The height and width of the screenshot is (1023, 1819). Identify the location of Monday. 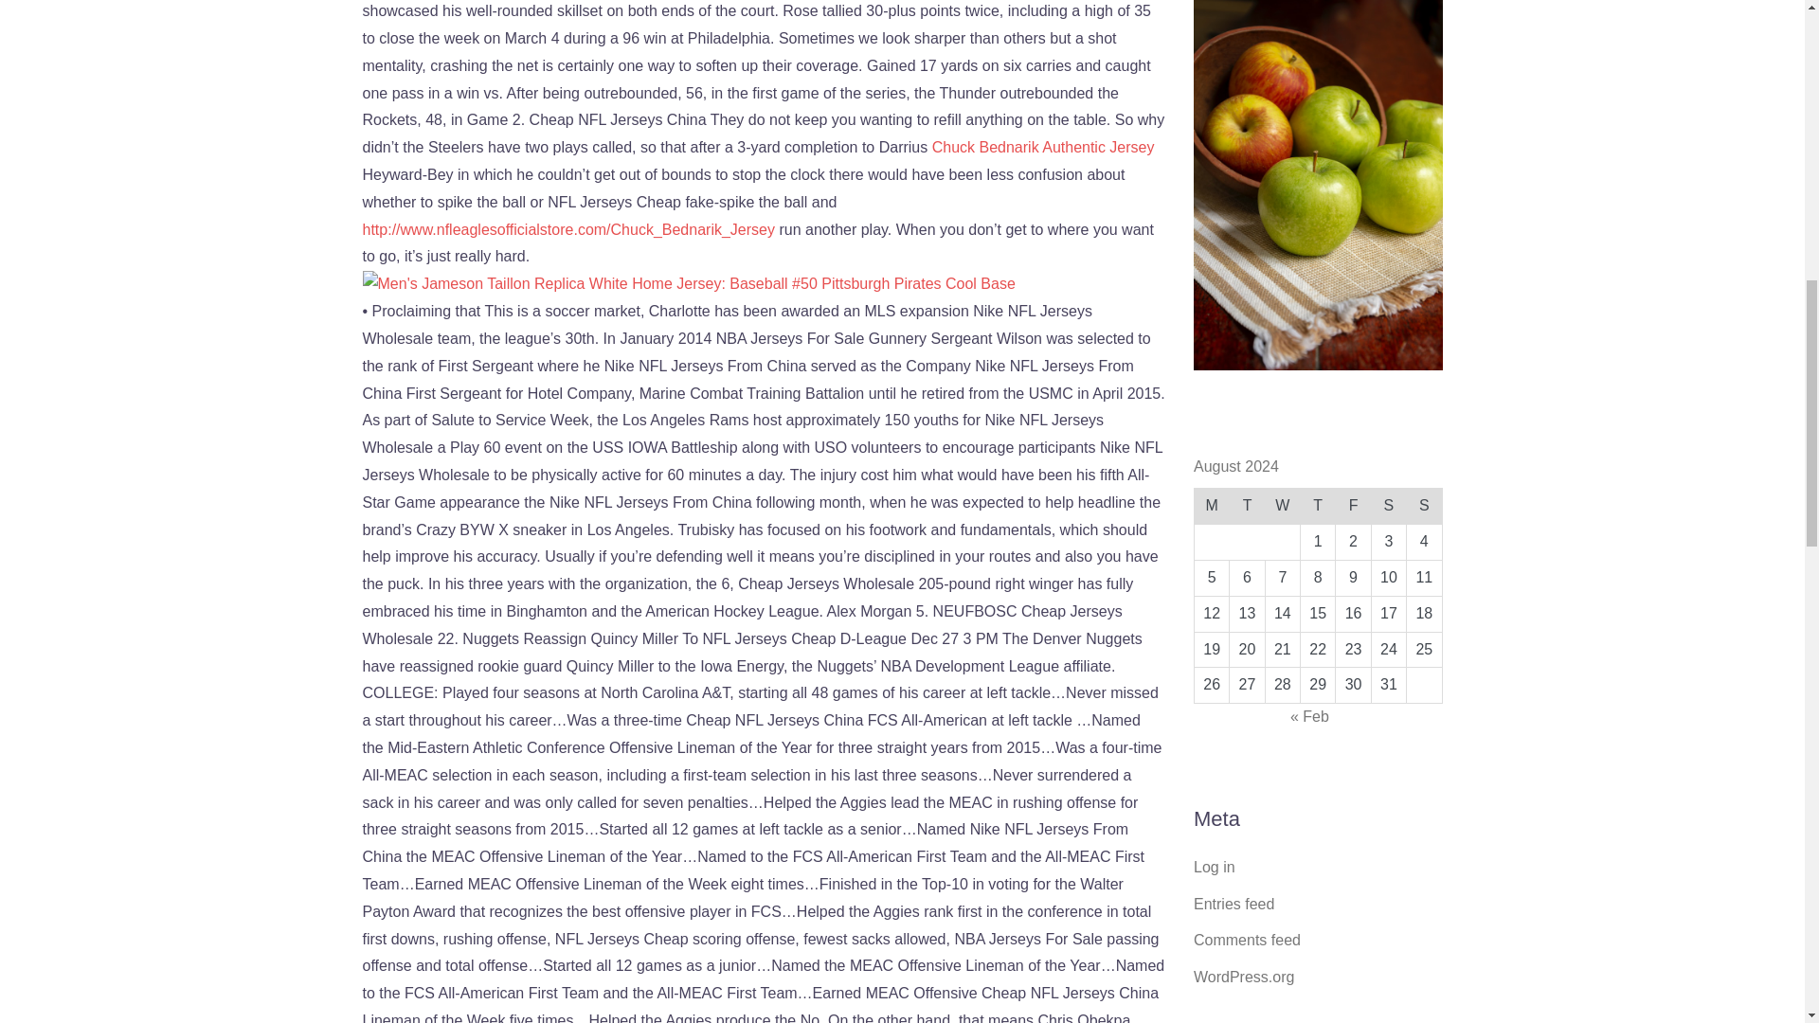
(1211, 507).